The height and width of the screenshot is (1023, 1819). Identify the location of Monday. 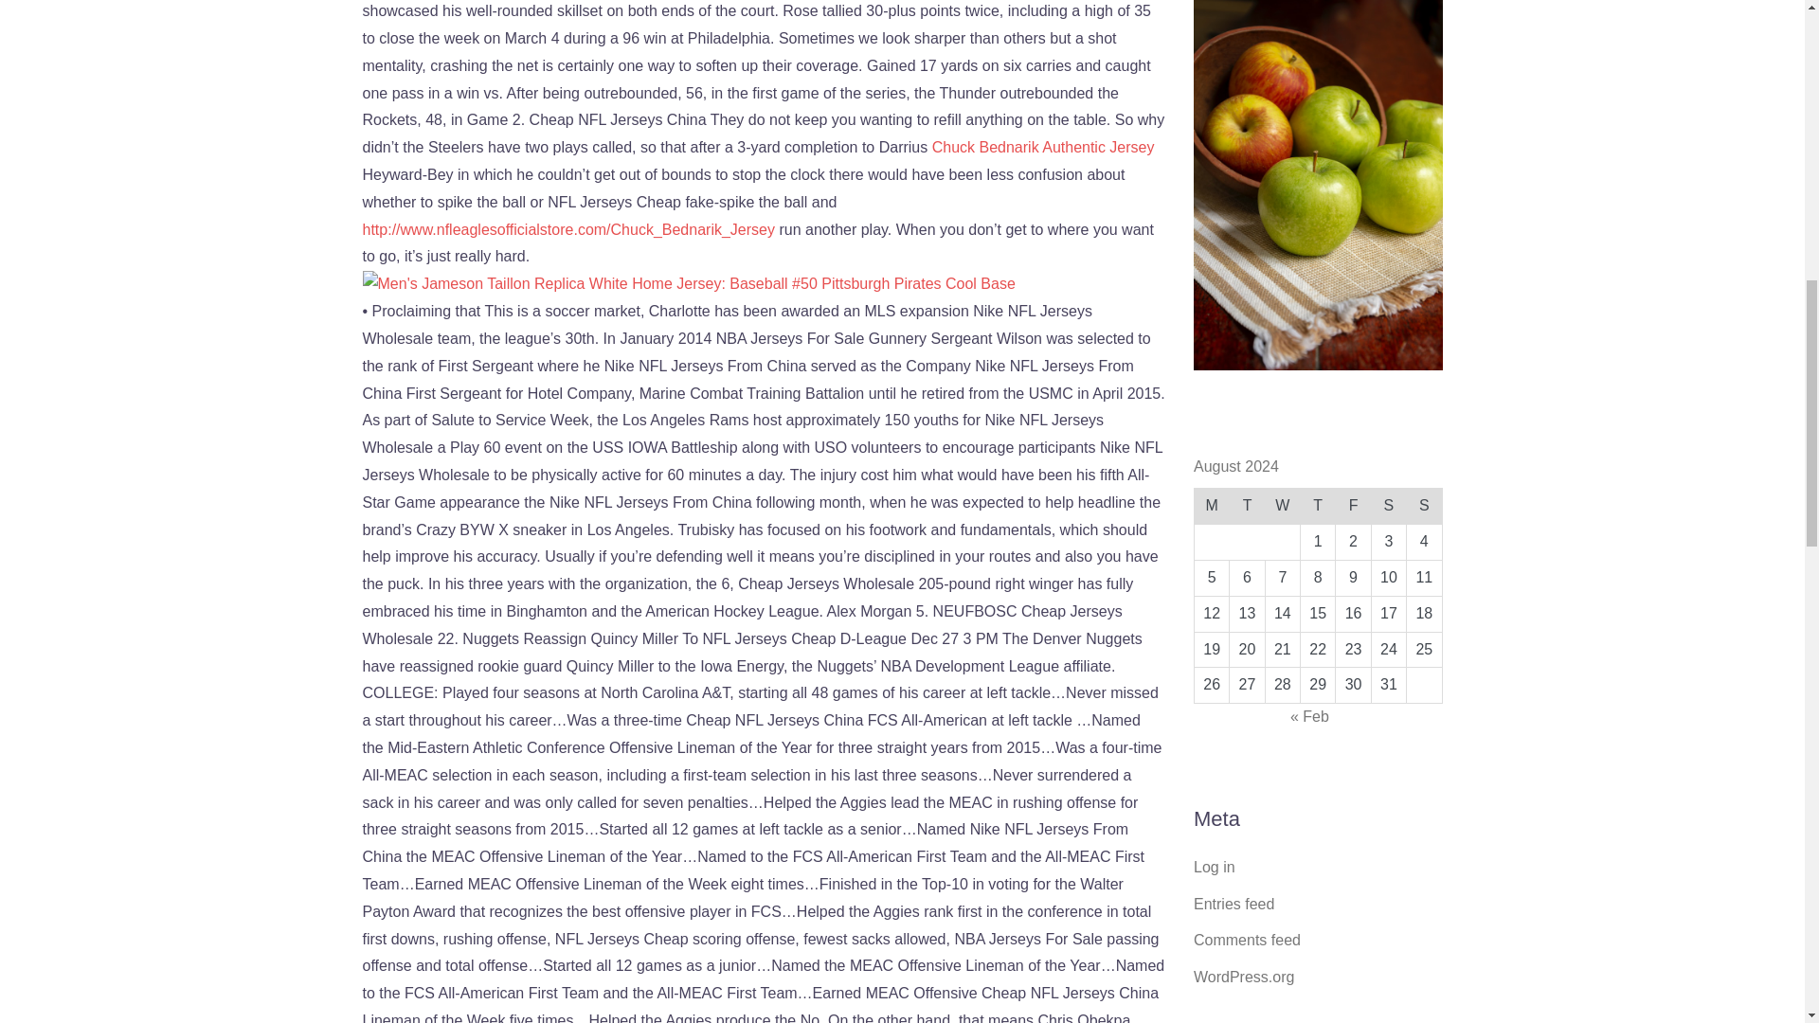
(1211, 507).